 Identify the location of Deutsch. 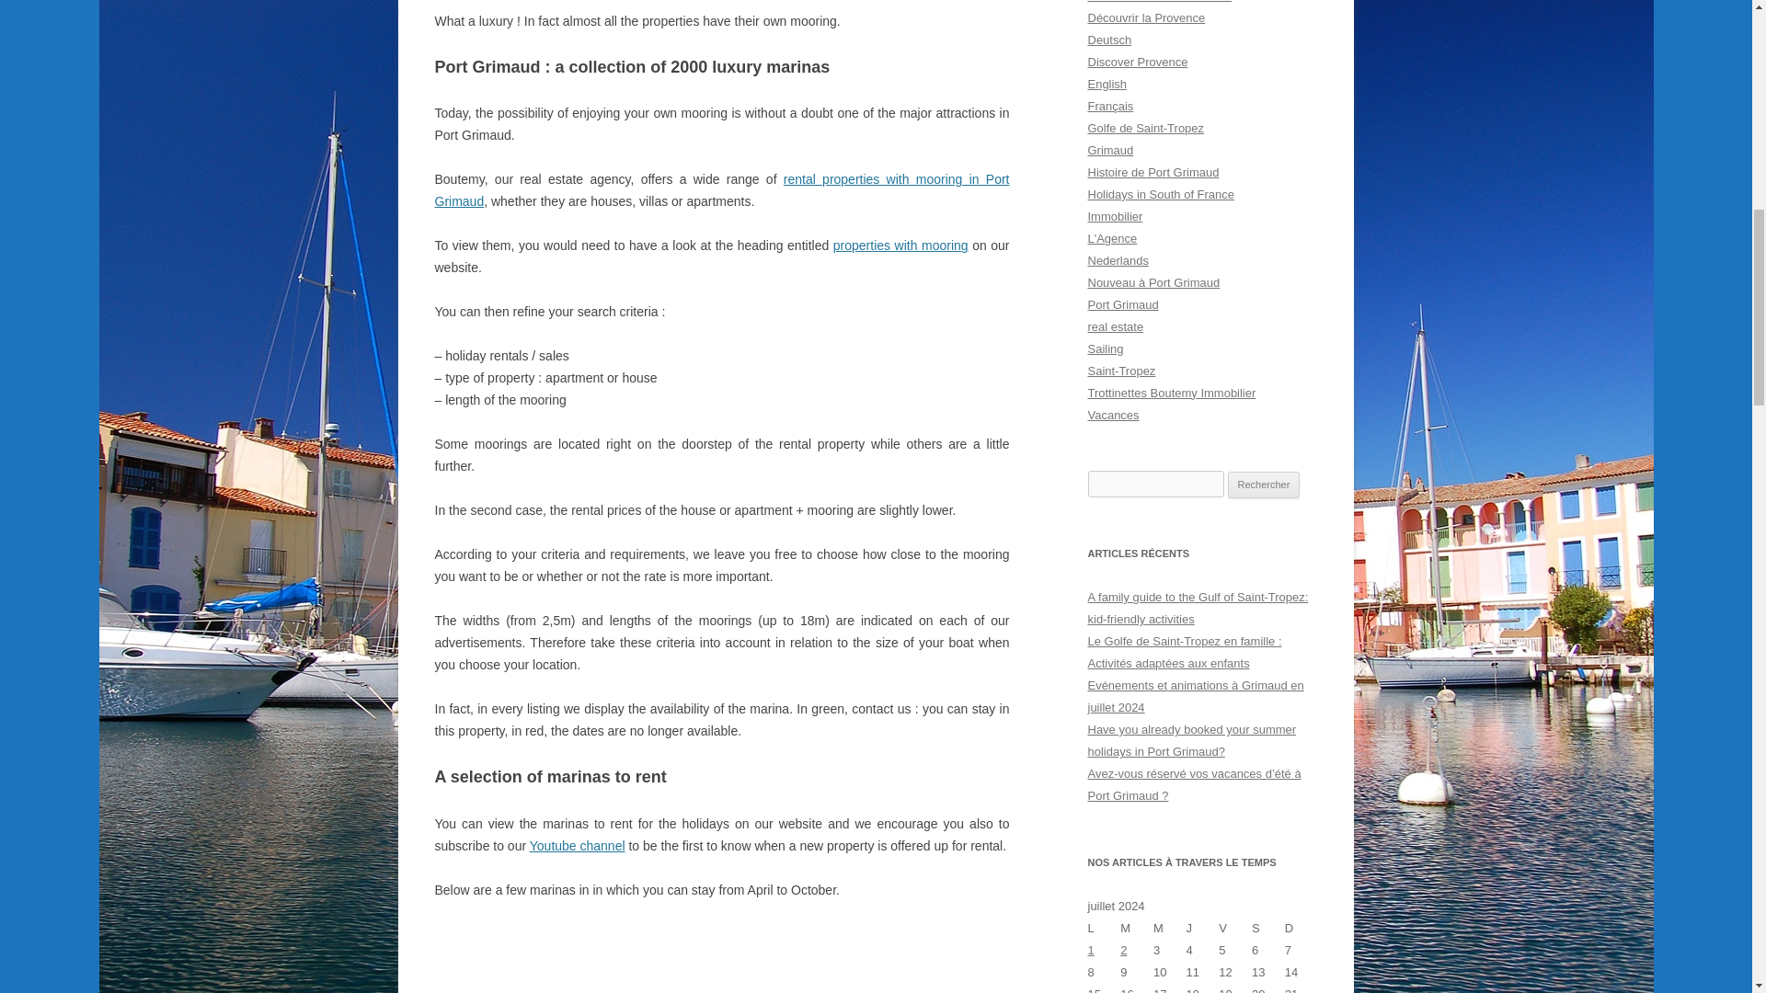
(1109, 39).